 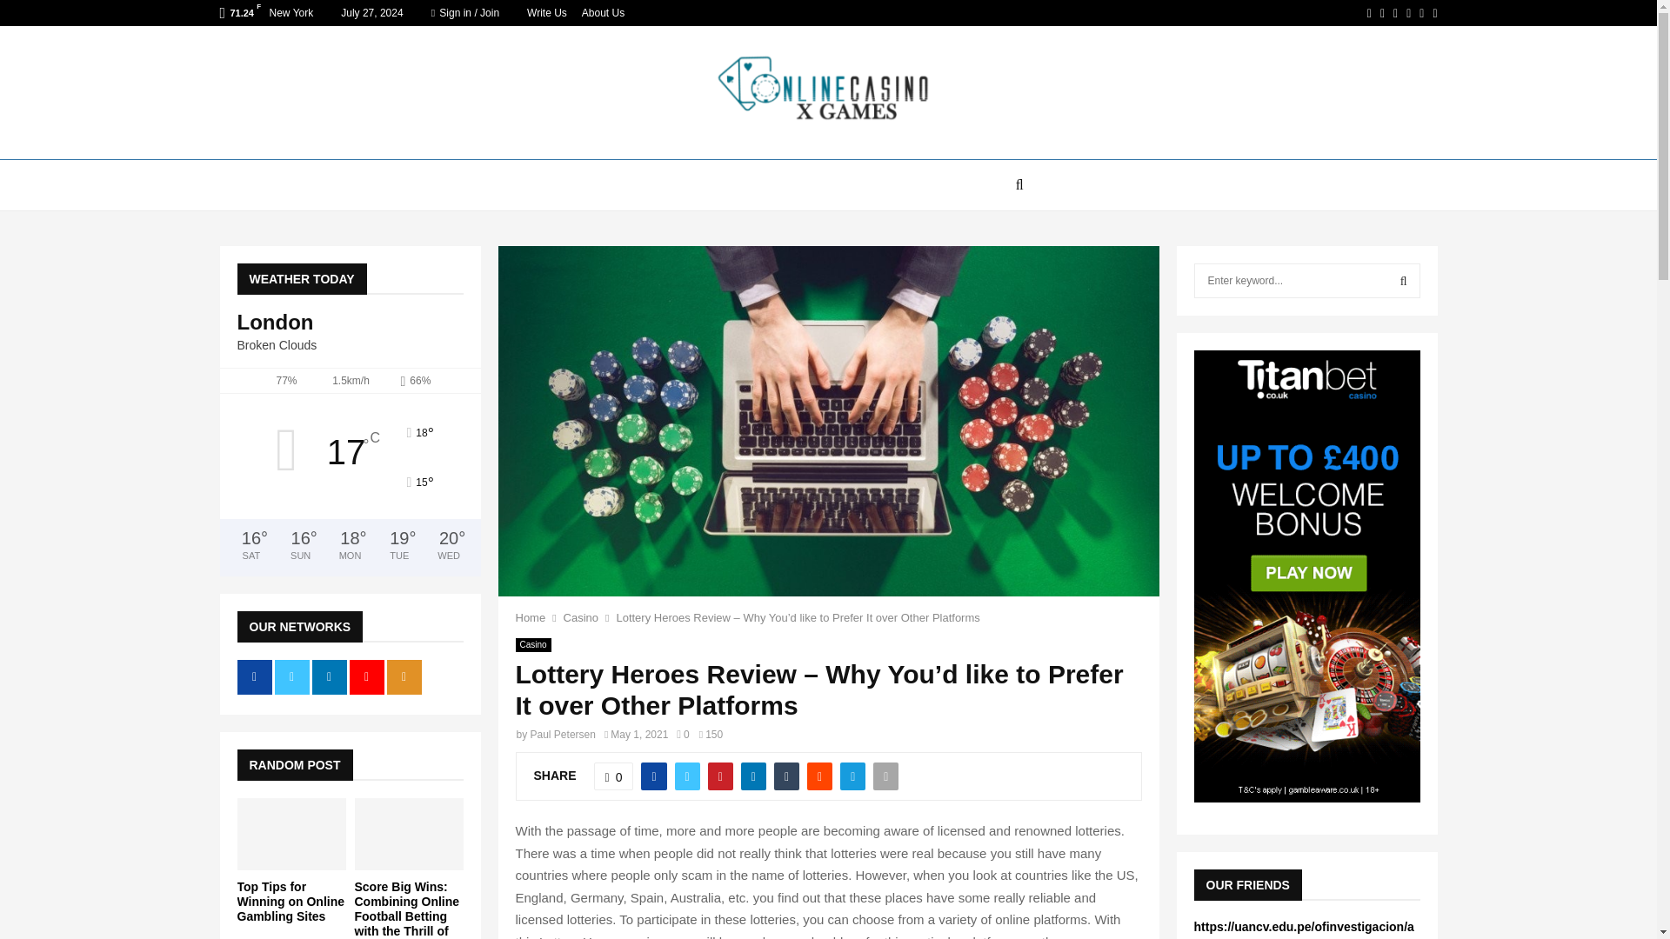 I want to click on Telegram, so click(x=1434, y=13).